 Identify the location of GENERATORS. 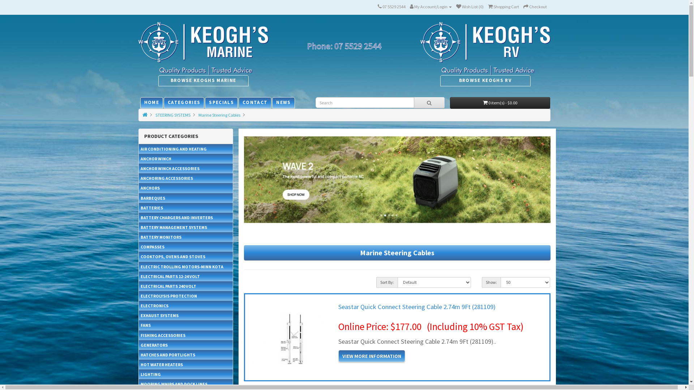
(186, 345).